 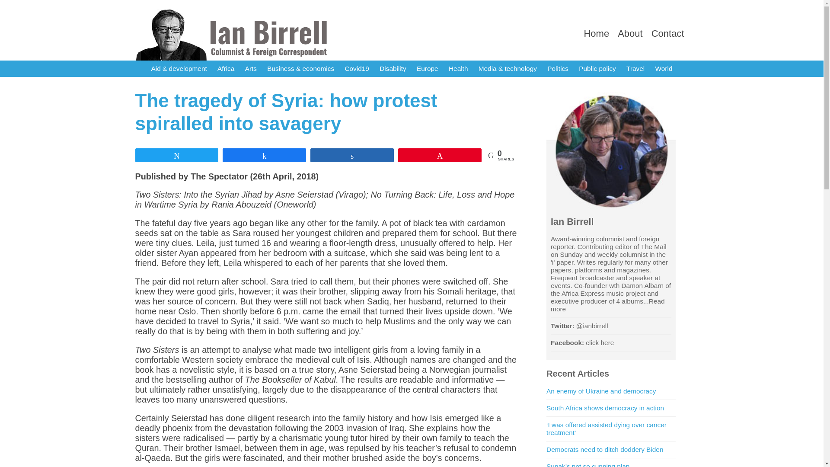 What do you see at coordinates (393, 69) in the screenshot?
I see `Disability` at bounding box center [393, 69].